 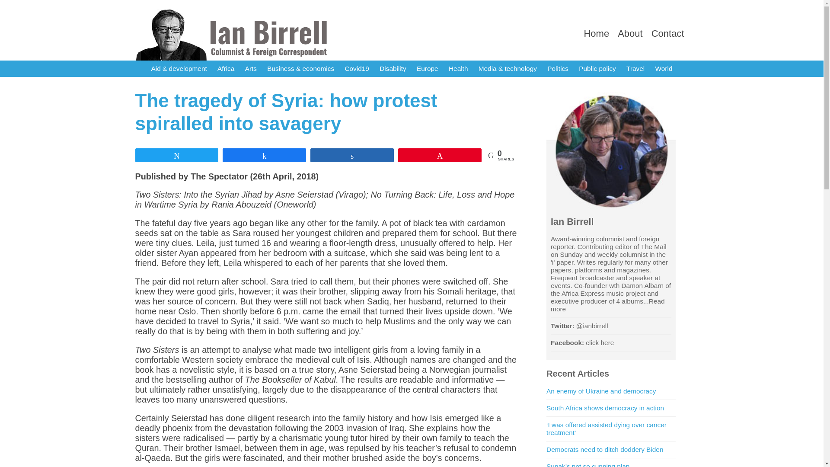 What do you see at coordinates (393, 69) in the screenshot?
I see `Disability` at bounding box center [393, 69].